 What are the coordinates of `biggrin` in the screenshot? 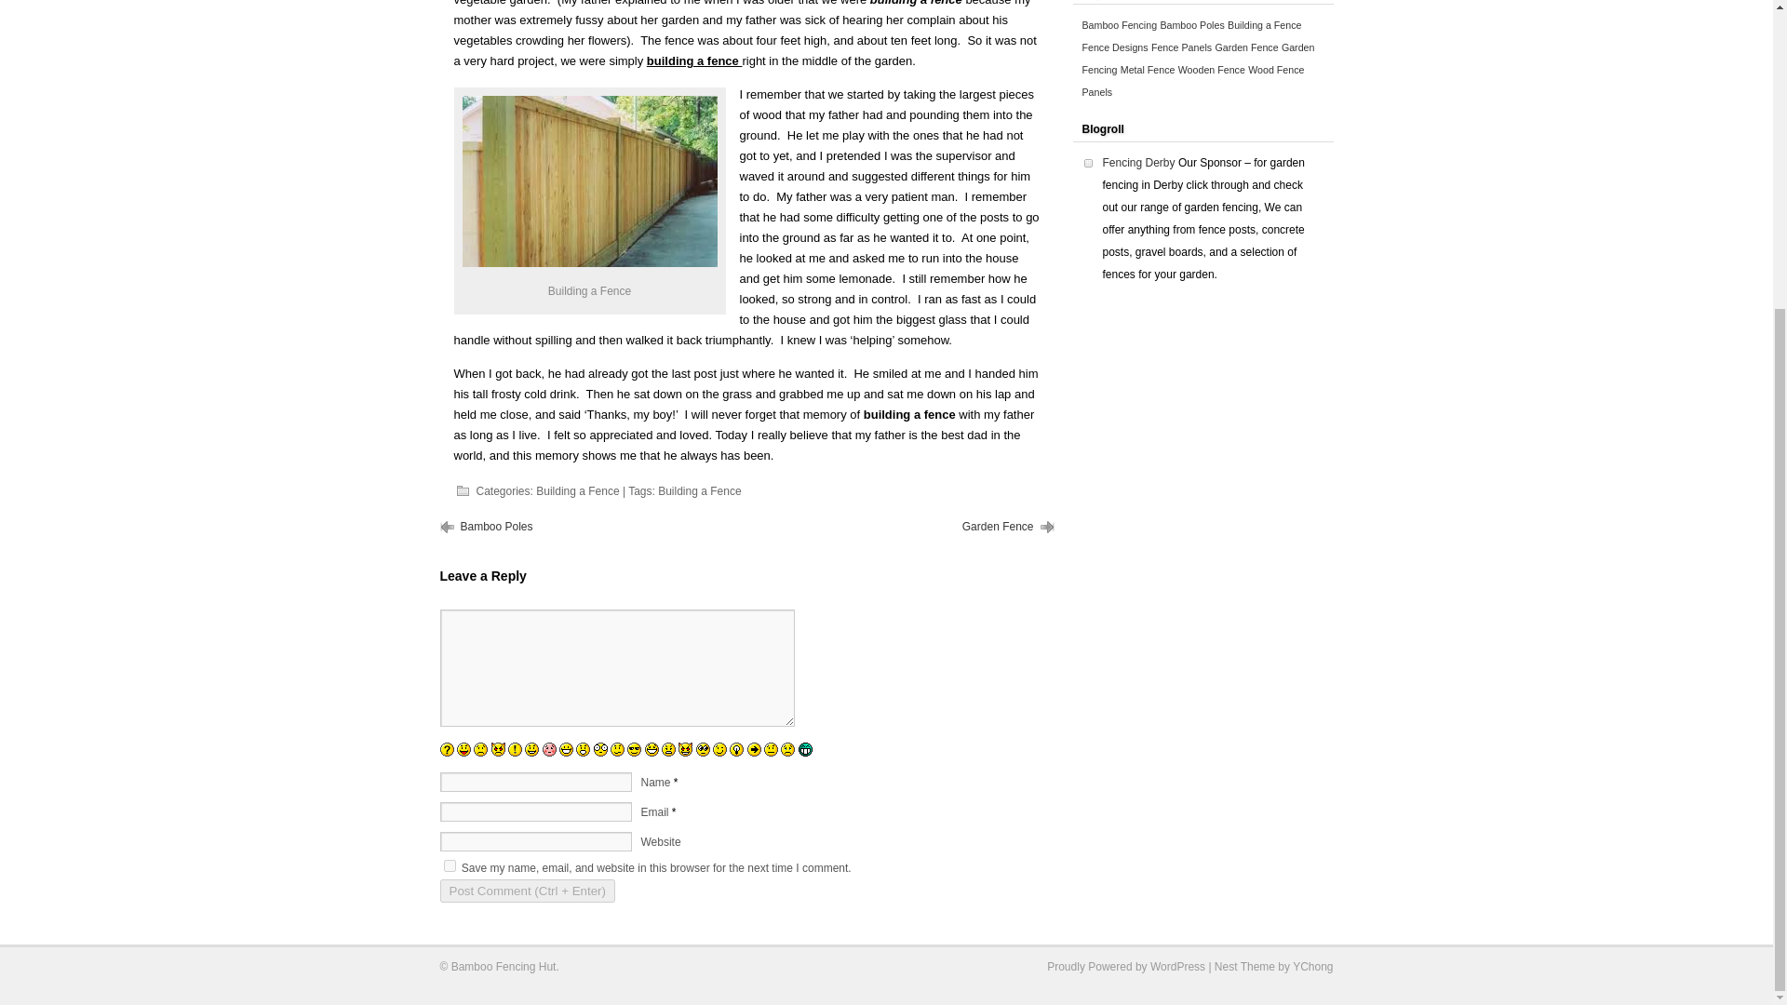 It's located at (566, 750).